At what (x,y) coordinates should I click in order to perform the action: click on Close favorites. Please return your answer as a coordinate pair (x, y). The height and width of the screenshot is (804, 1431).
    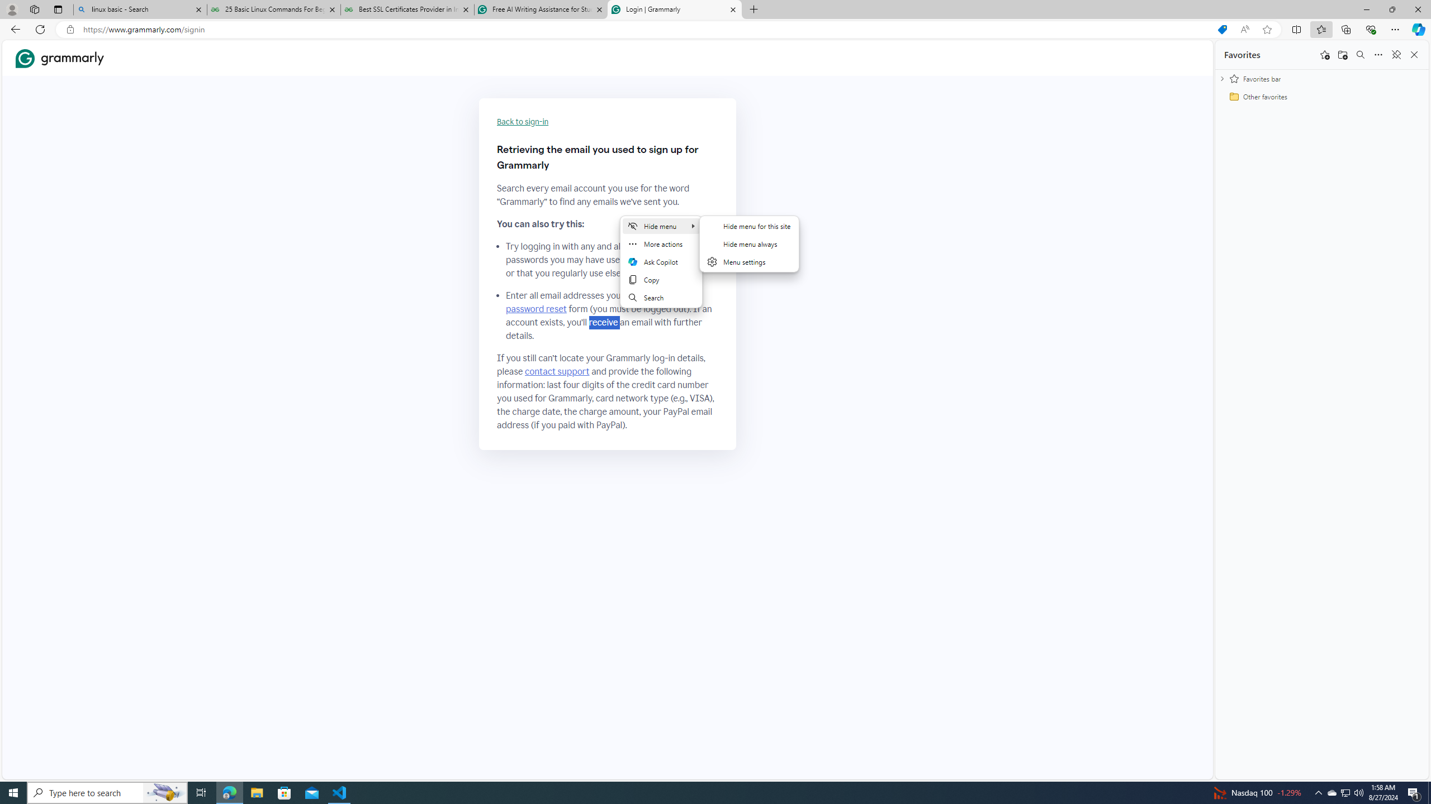
    Looking at the image, I should click on (1414, 55).